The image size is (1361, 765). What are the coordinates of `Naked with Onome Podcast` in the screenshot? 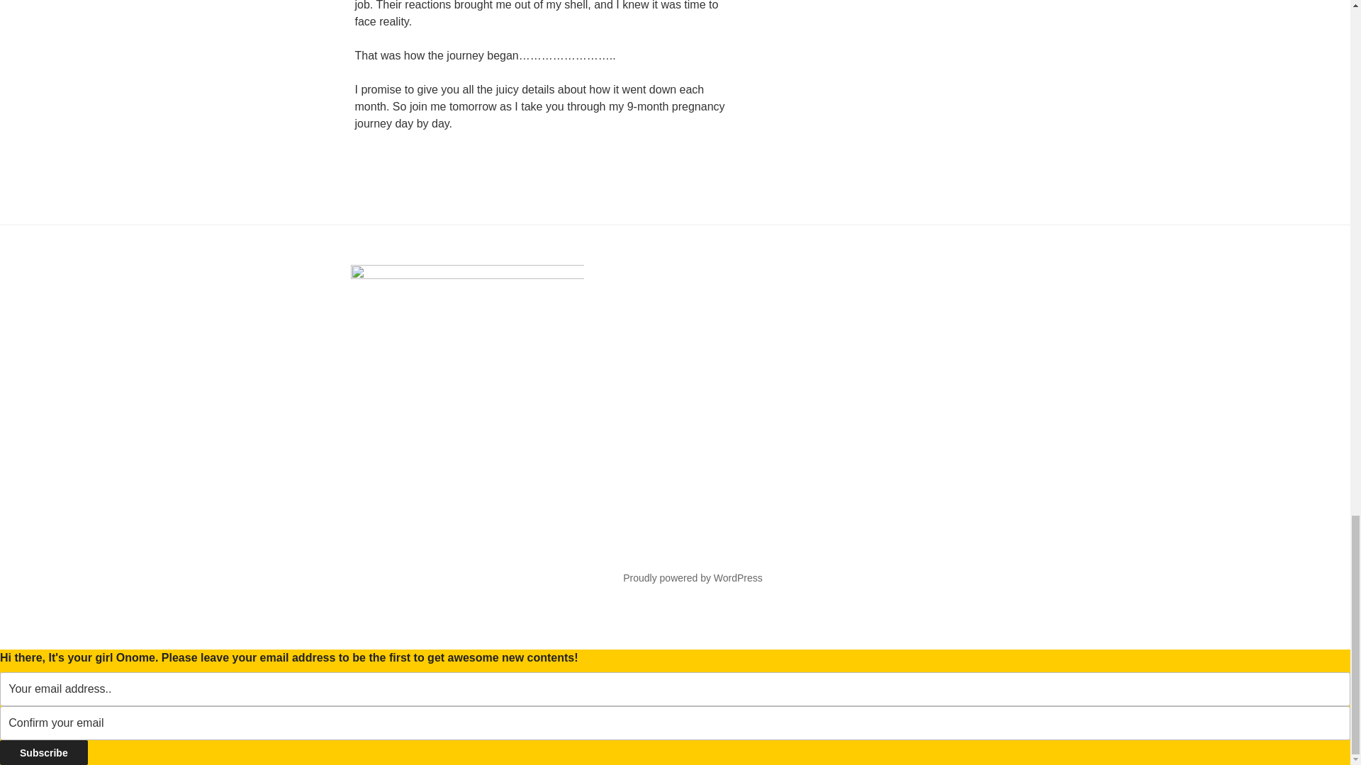 It's located at (425, 596).